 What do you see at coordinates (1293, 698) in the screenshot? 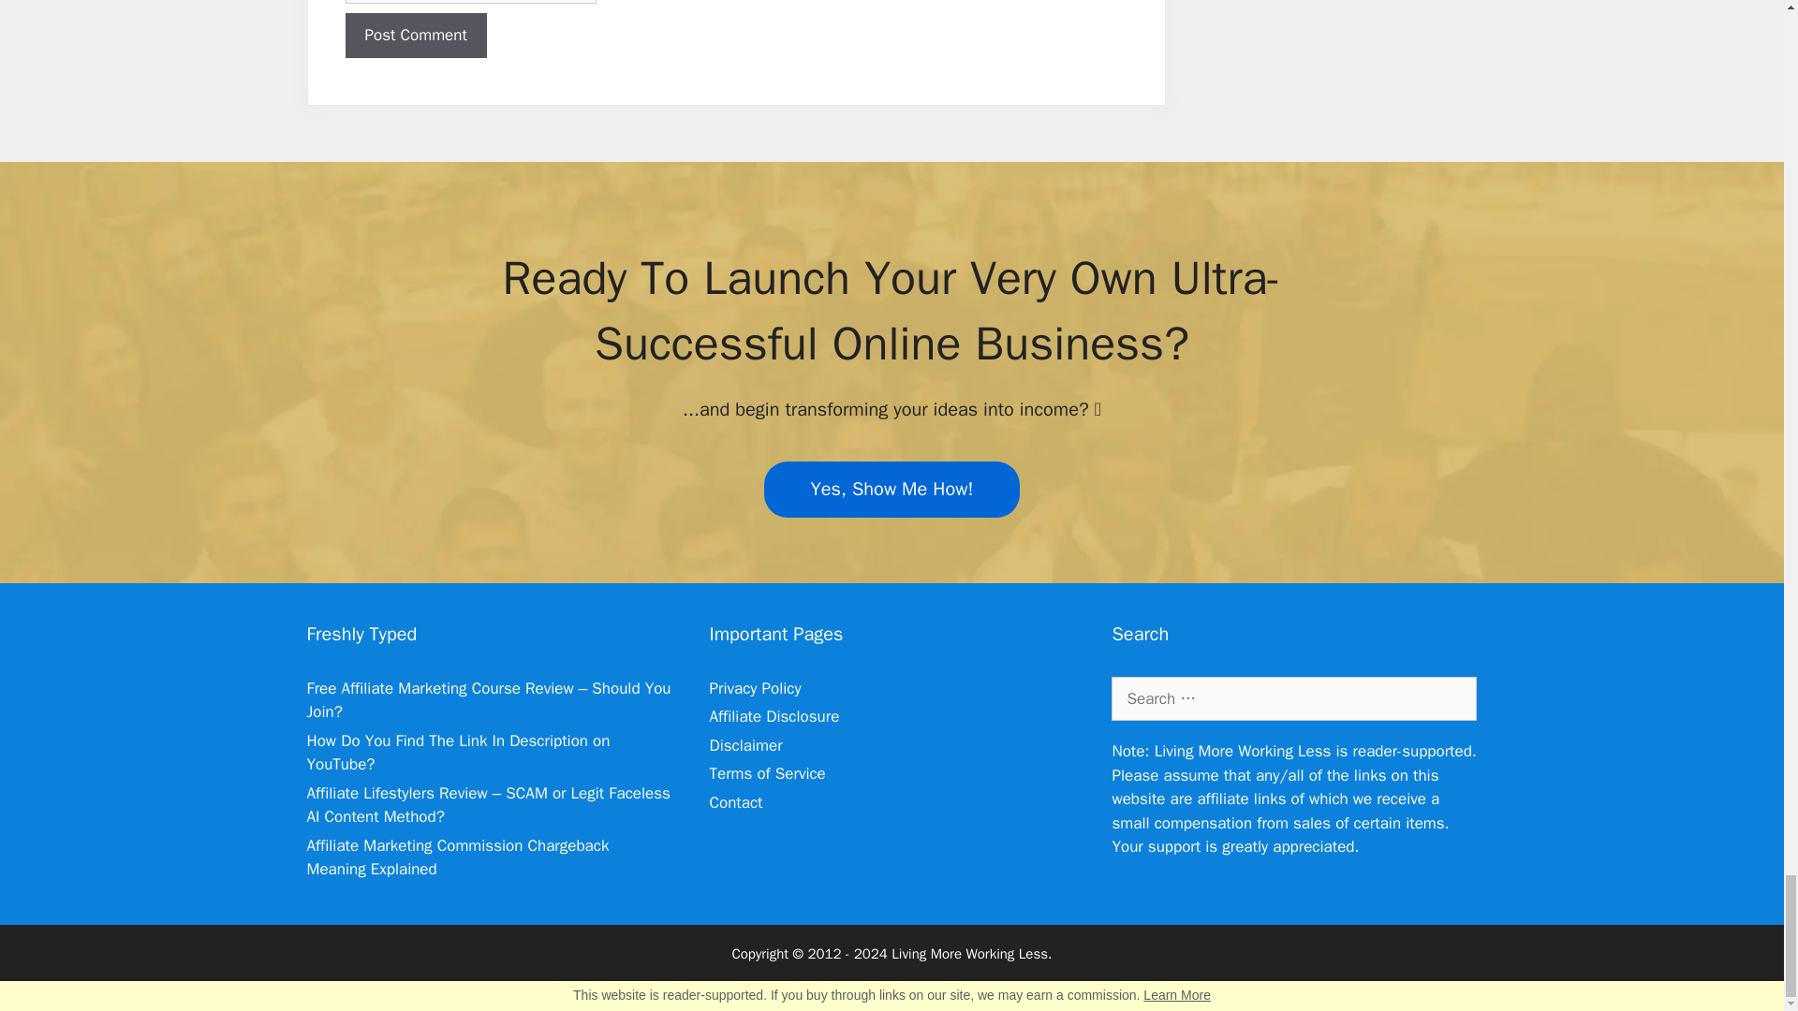
I see `Search for:` at bounding box center [1293, 698].